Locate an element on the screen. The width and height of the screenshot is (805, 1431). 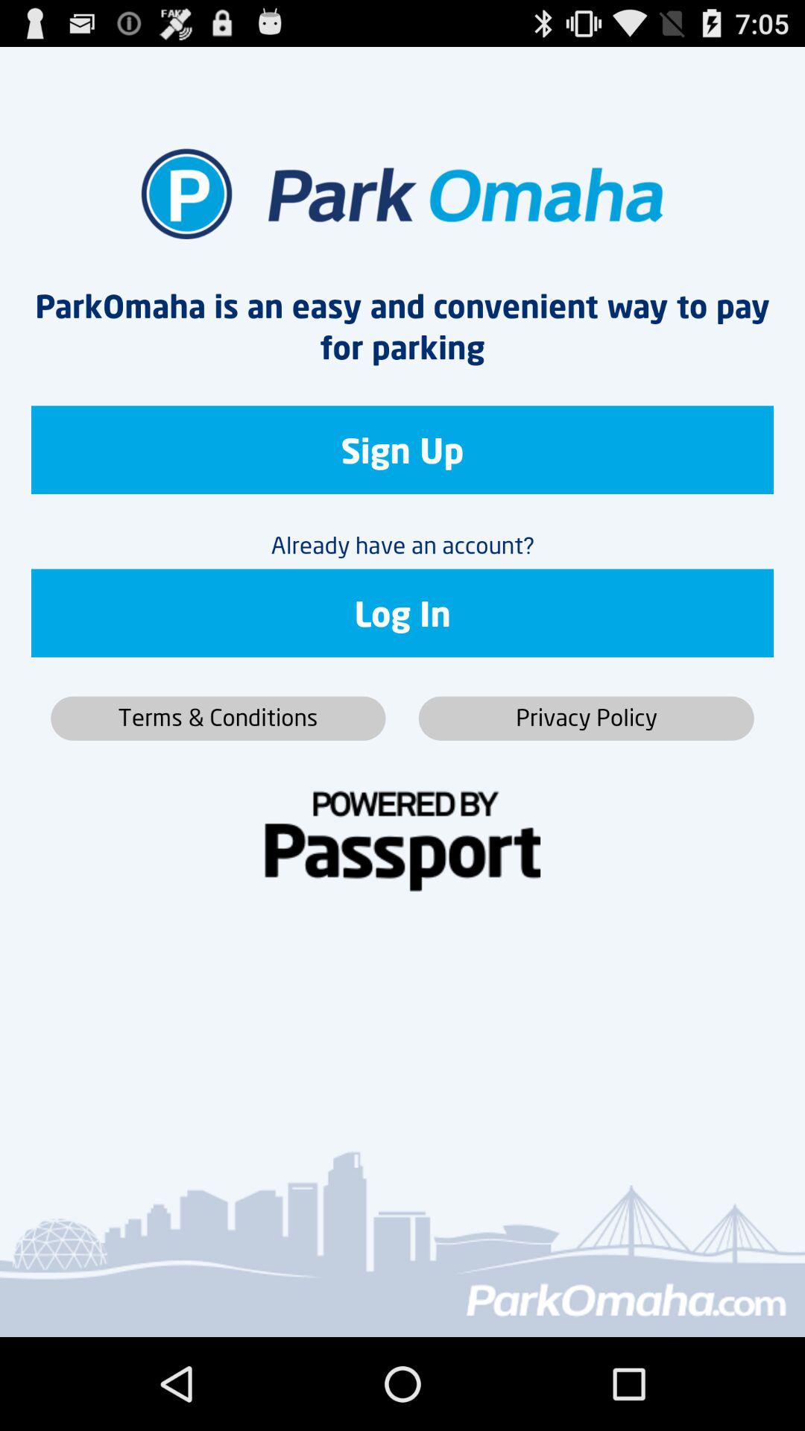
tap button below log in icon is located at coordinates (586, 718).